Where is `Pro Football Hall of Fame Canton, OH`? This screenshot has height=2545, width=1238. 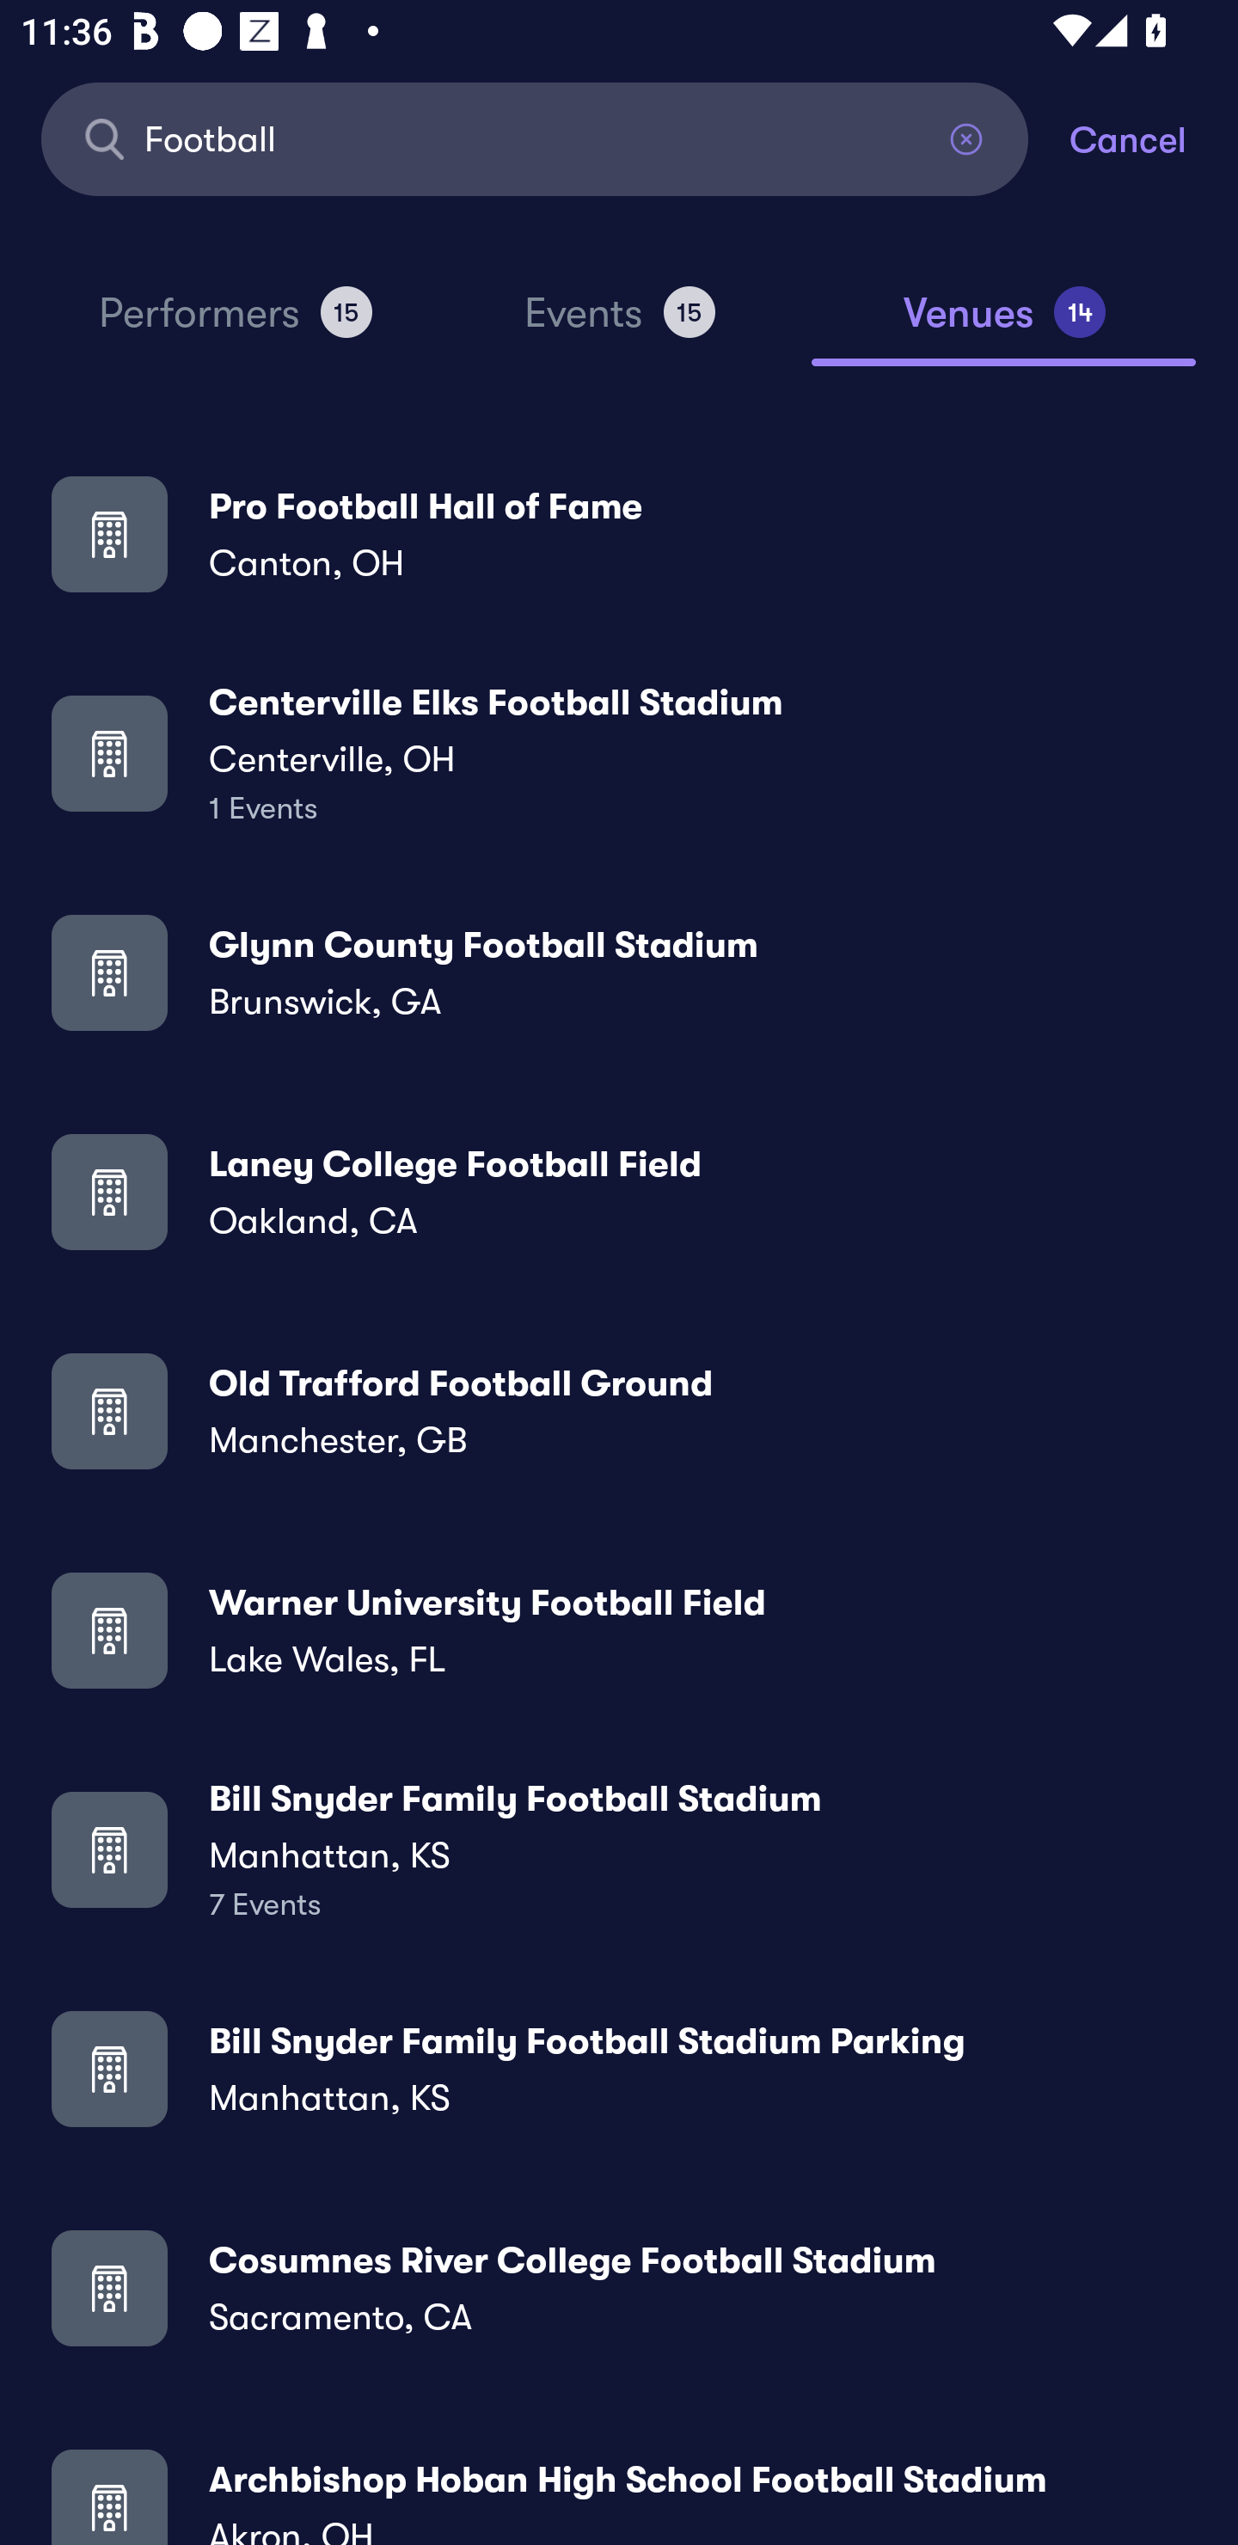 Pro Football Hall of Fame Canton, OH is located at coordinates (619, 533).